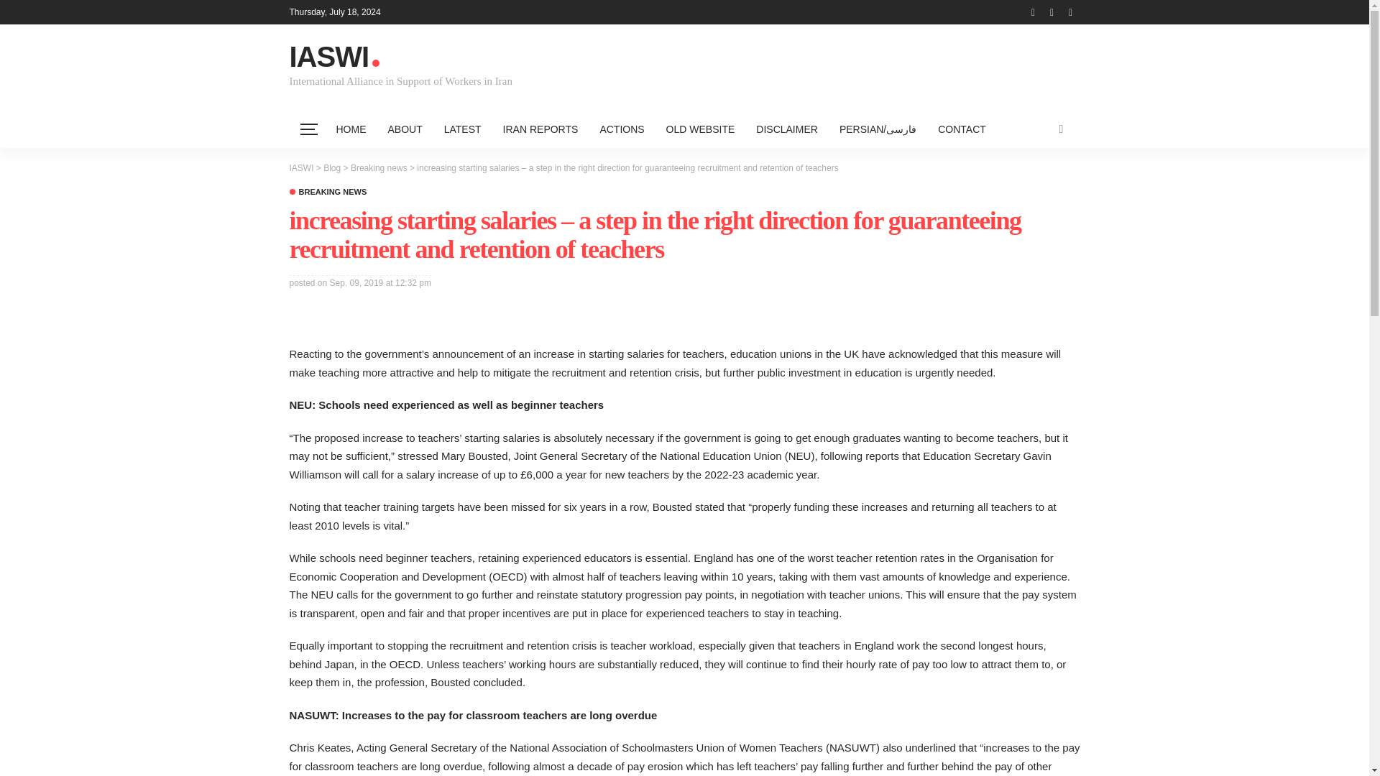 This screenshot has width=1380, height=776. I want to click on IASWI, so click(300, 167).